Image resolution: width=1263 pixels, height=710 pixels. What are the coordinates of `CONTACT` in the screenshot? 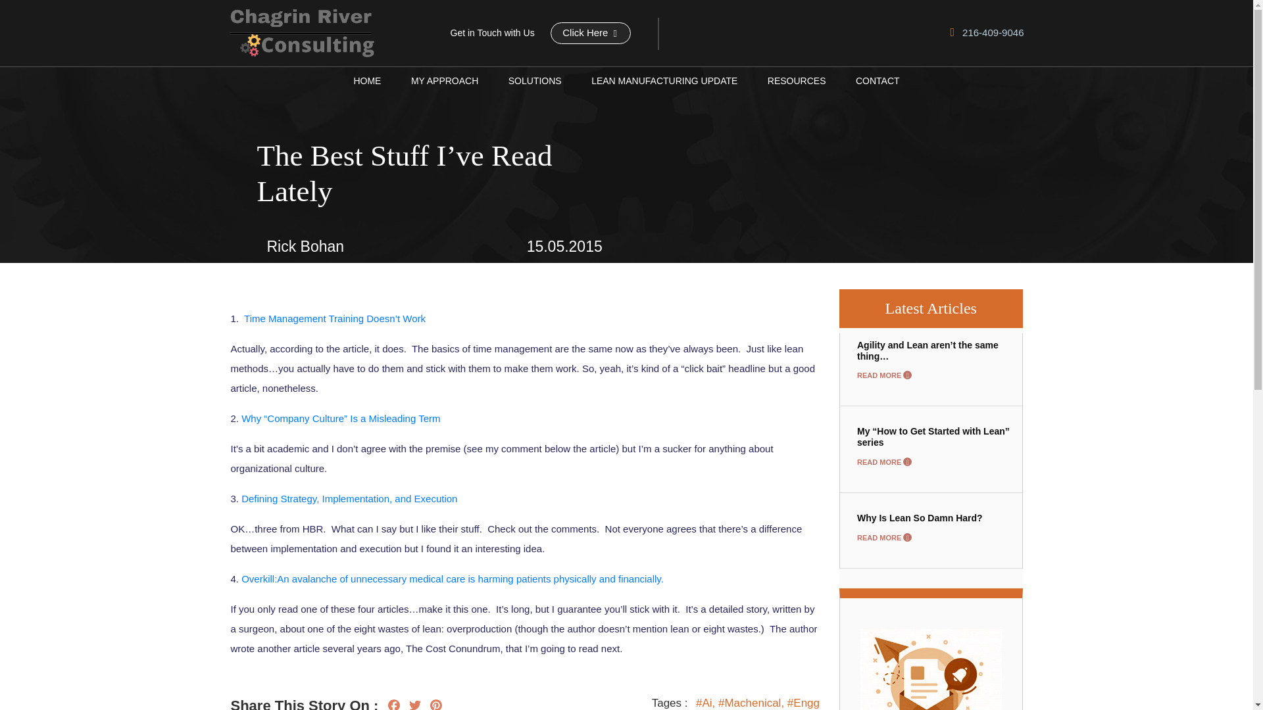 It's located at (878, 80).